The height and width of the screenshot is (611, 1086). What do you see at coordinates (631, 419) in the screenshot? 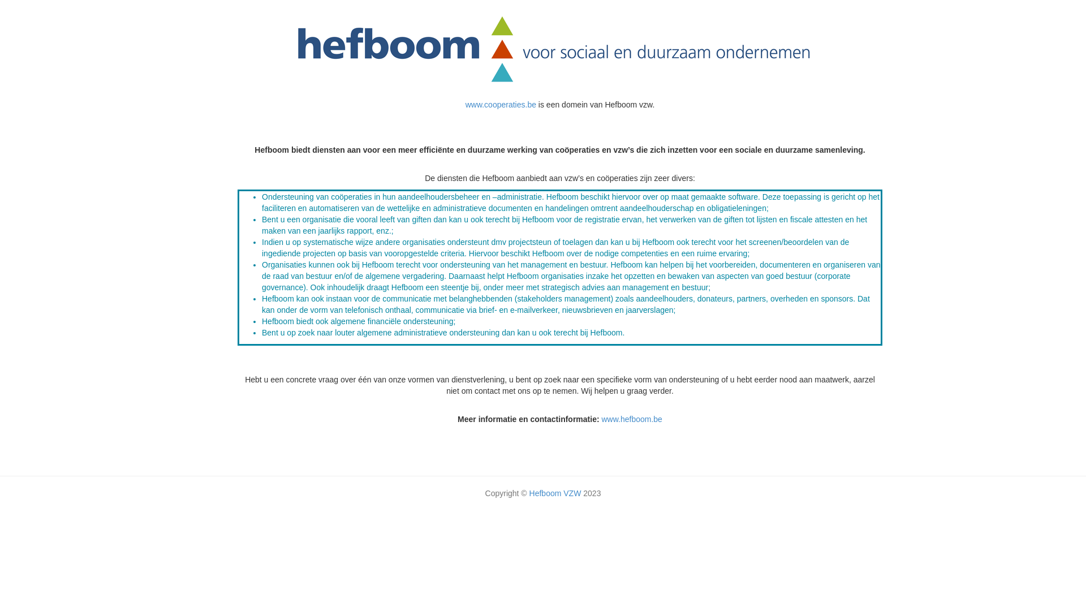
I see `www.hefboom.be` at bounding box center [631, 419].